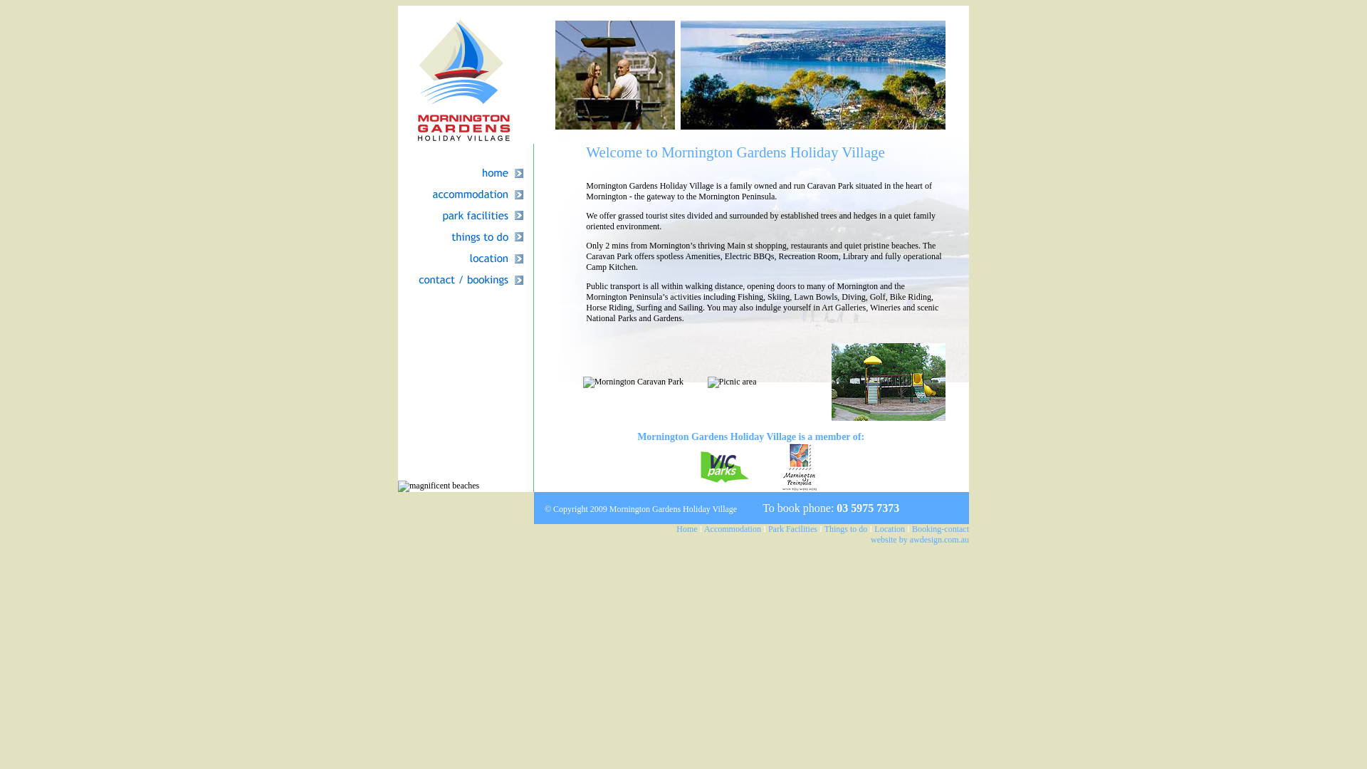 The width and height of the screenshot is (1367, 769). Describe the element at coordinates (941, 529) in the screenshot. I see `Booking-contact` at that location.